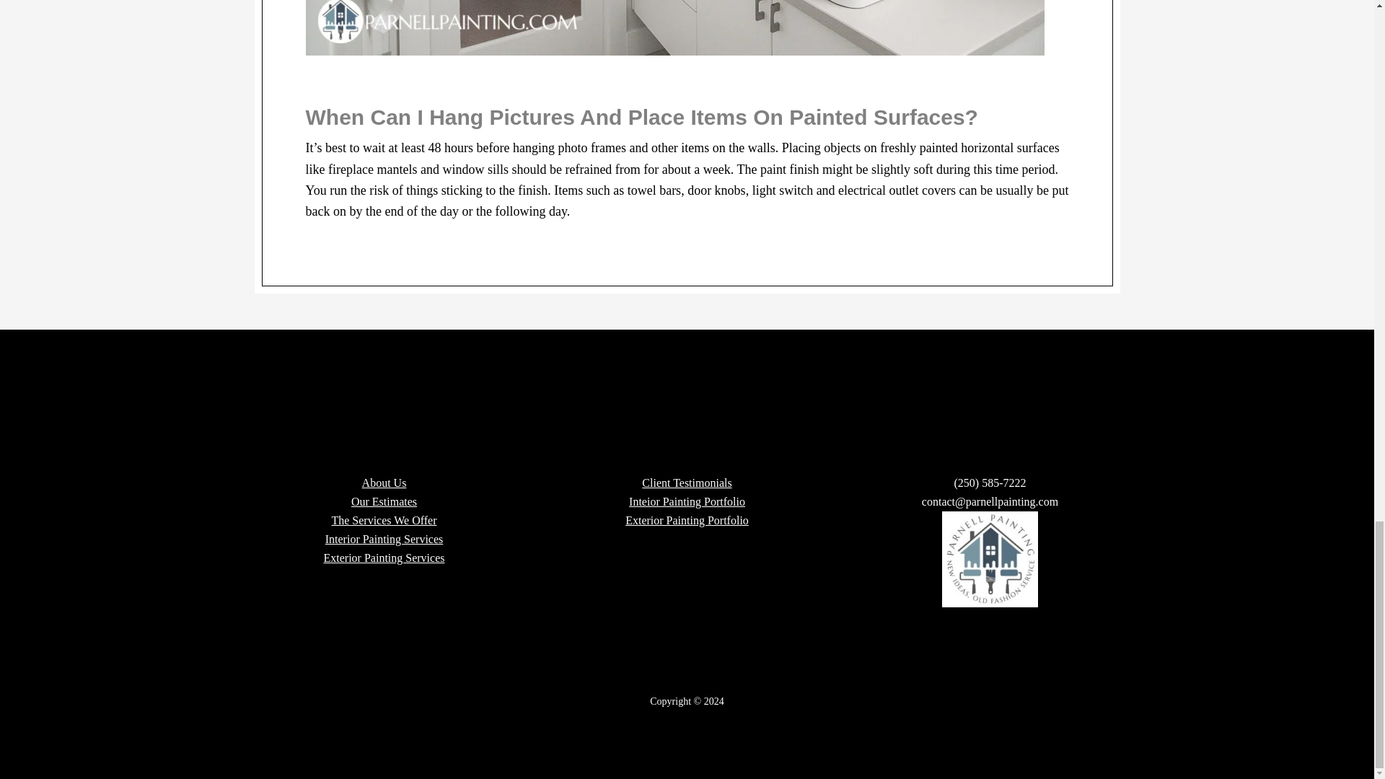  What do you see at coordinates (687, 483) in the screenshot?
I see `Client Testimonials` at bounding box center [687, 483].